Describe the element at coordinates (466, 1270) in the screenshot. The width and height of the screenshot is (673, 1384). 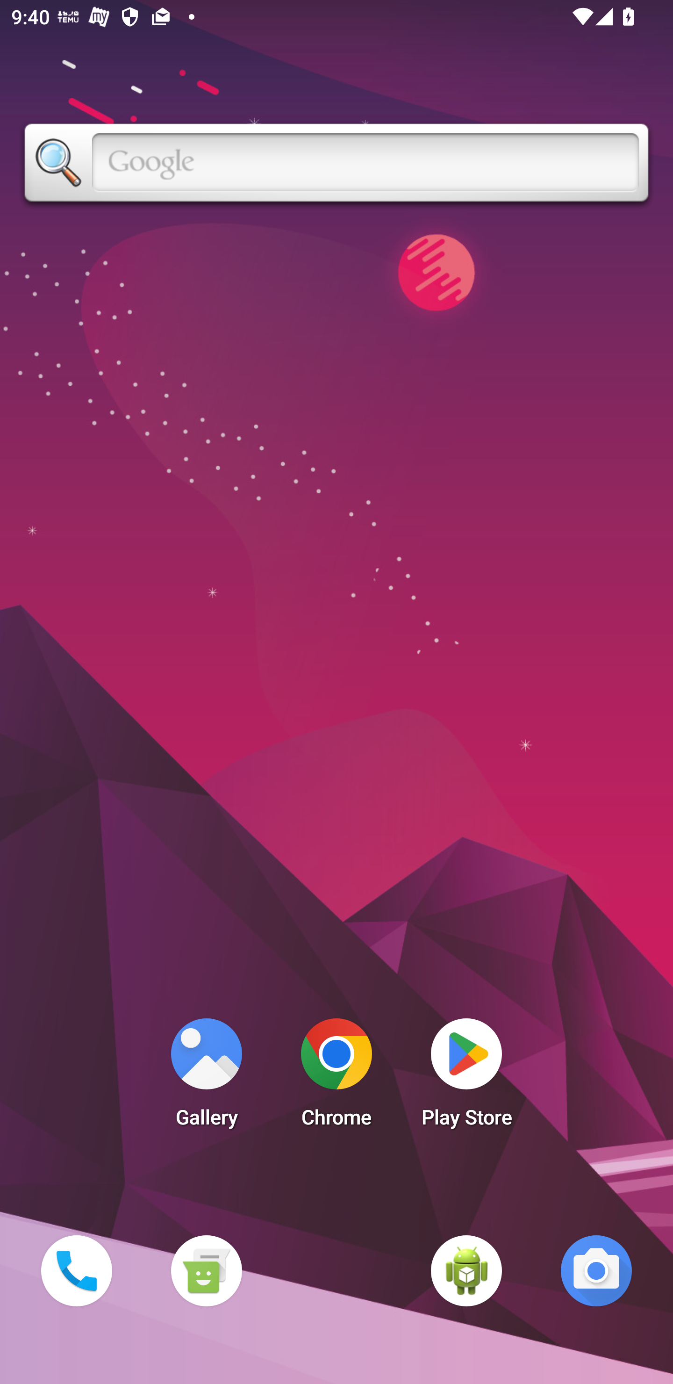
I see `WebView Browser Tester` at that location.